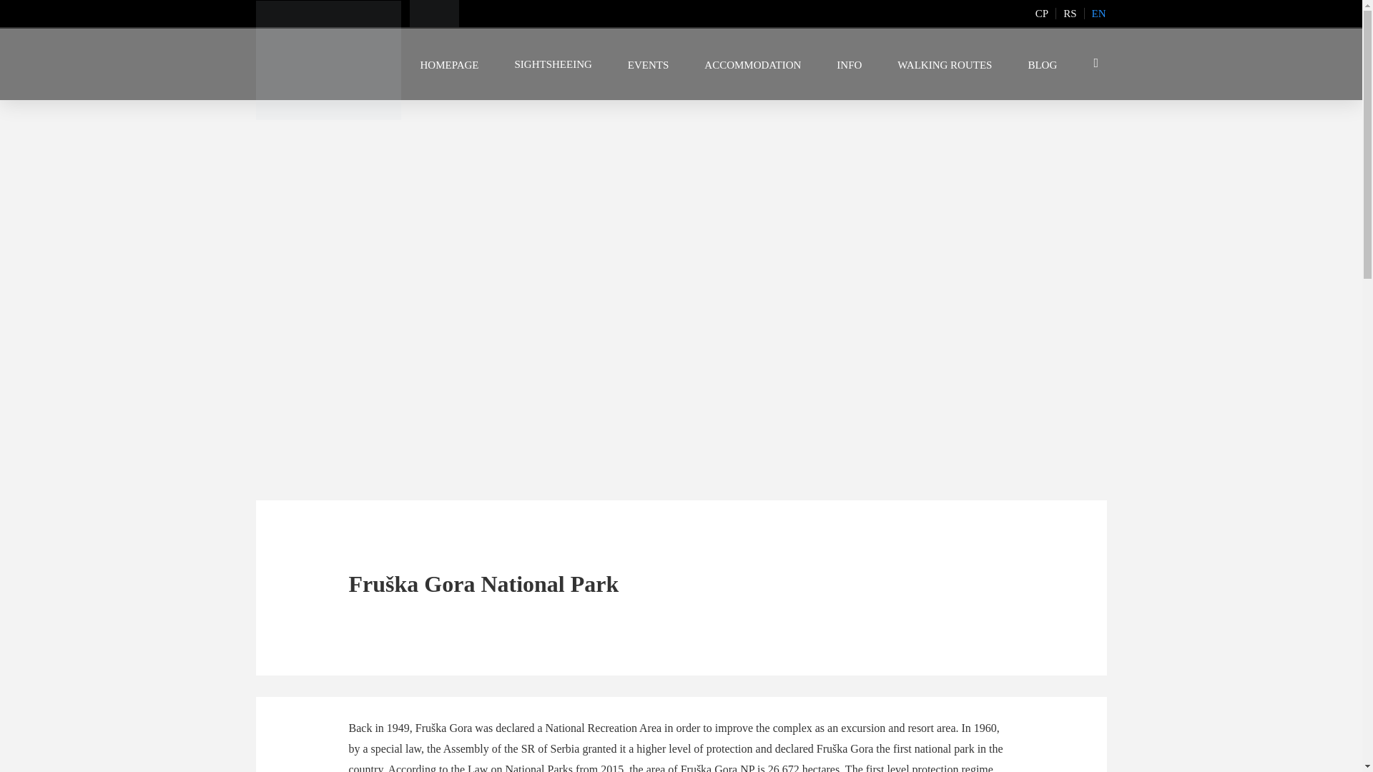 The width and height of the screenshot is (1373, 772). I want to click on Go, so click(1094, 64).